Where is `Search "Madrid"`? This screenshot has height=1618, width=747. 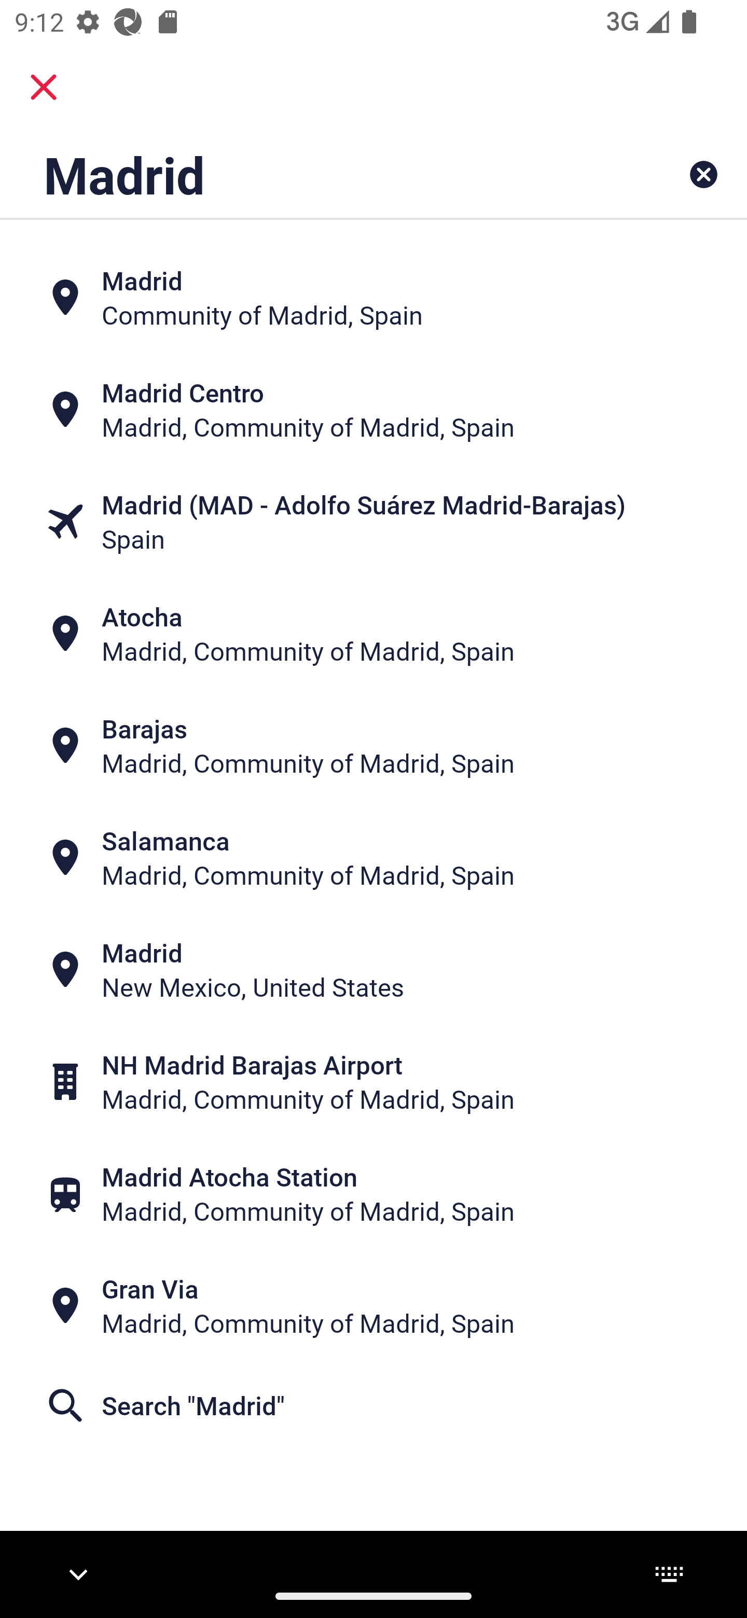 Search "Madrid" is located at coordinates (374, 1406).